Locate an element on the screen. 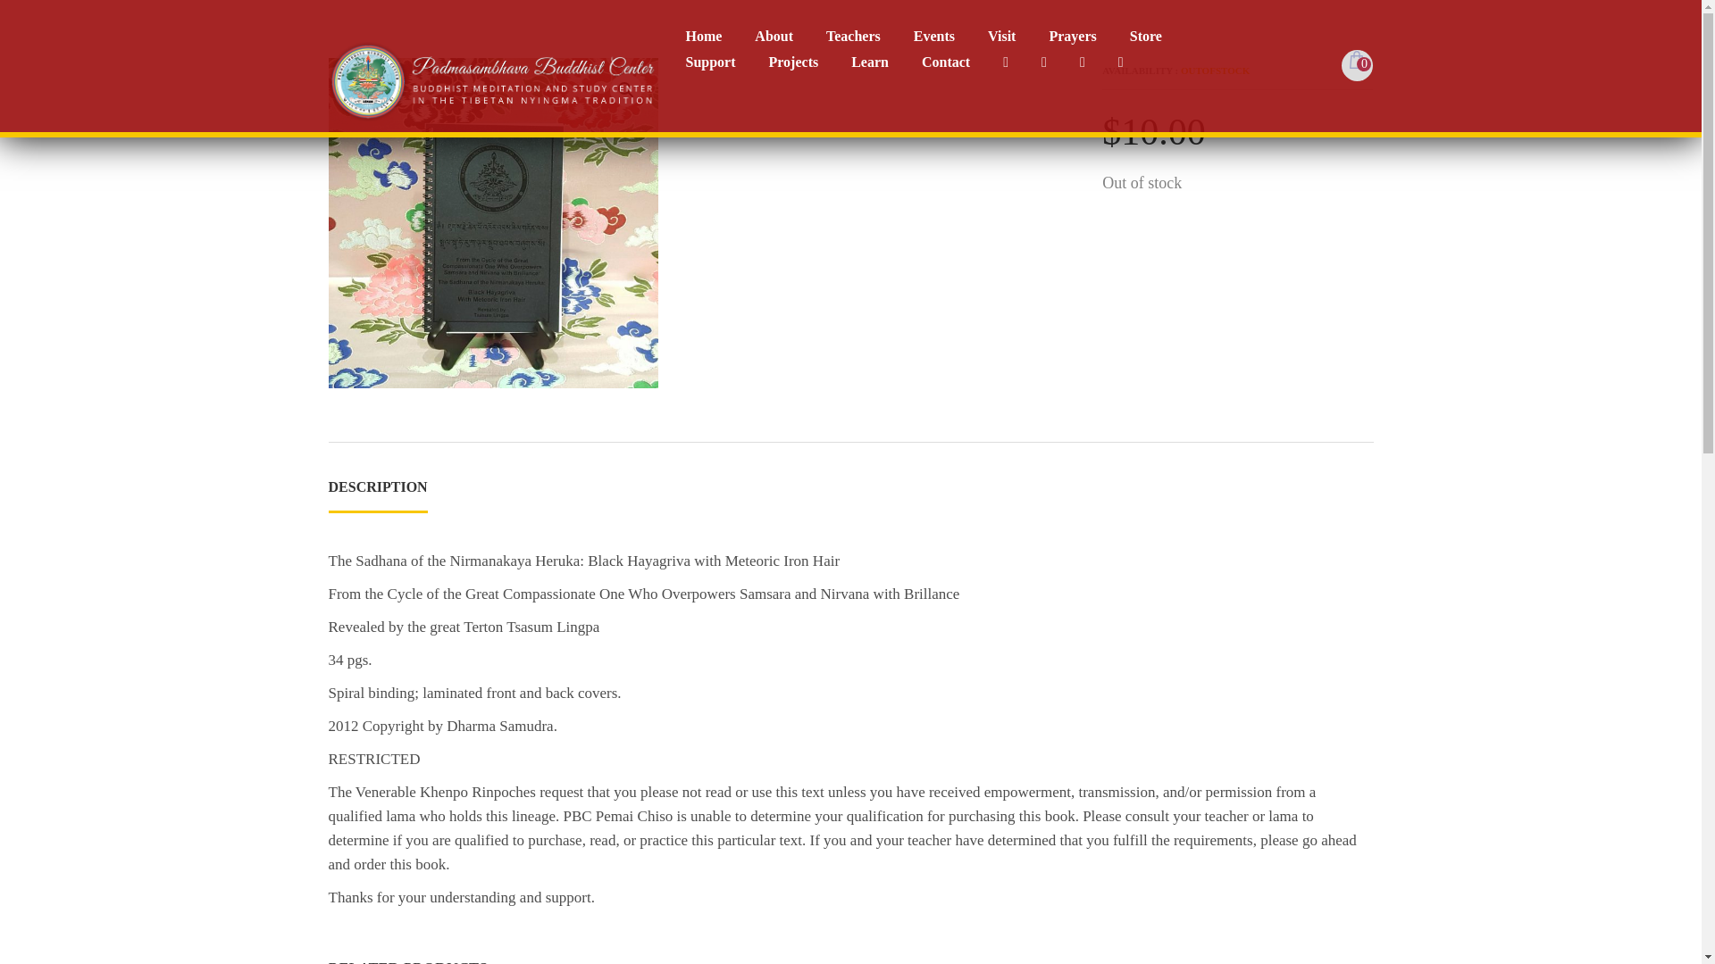 The height and width of the screenshot is (964, 1715). Black Hayagriva is located at coordinates (493, 223).